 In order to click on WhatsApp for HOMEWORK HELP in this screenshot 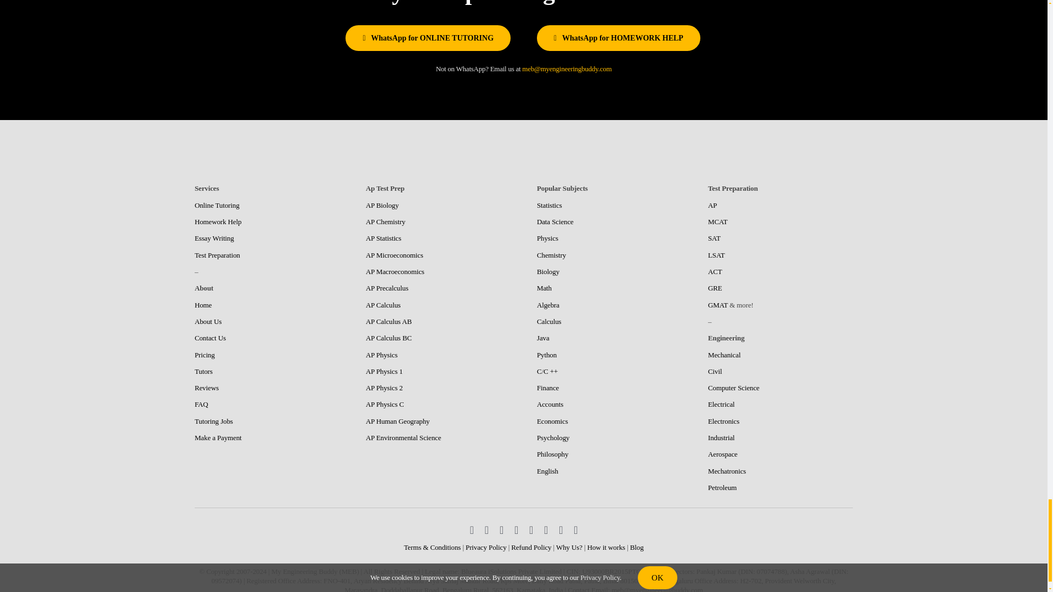, I will do `click(619, 38)`.